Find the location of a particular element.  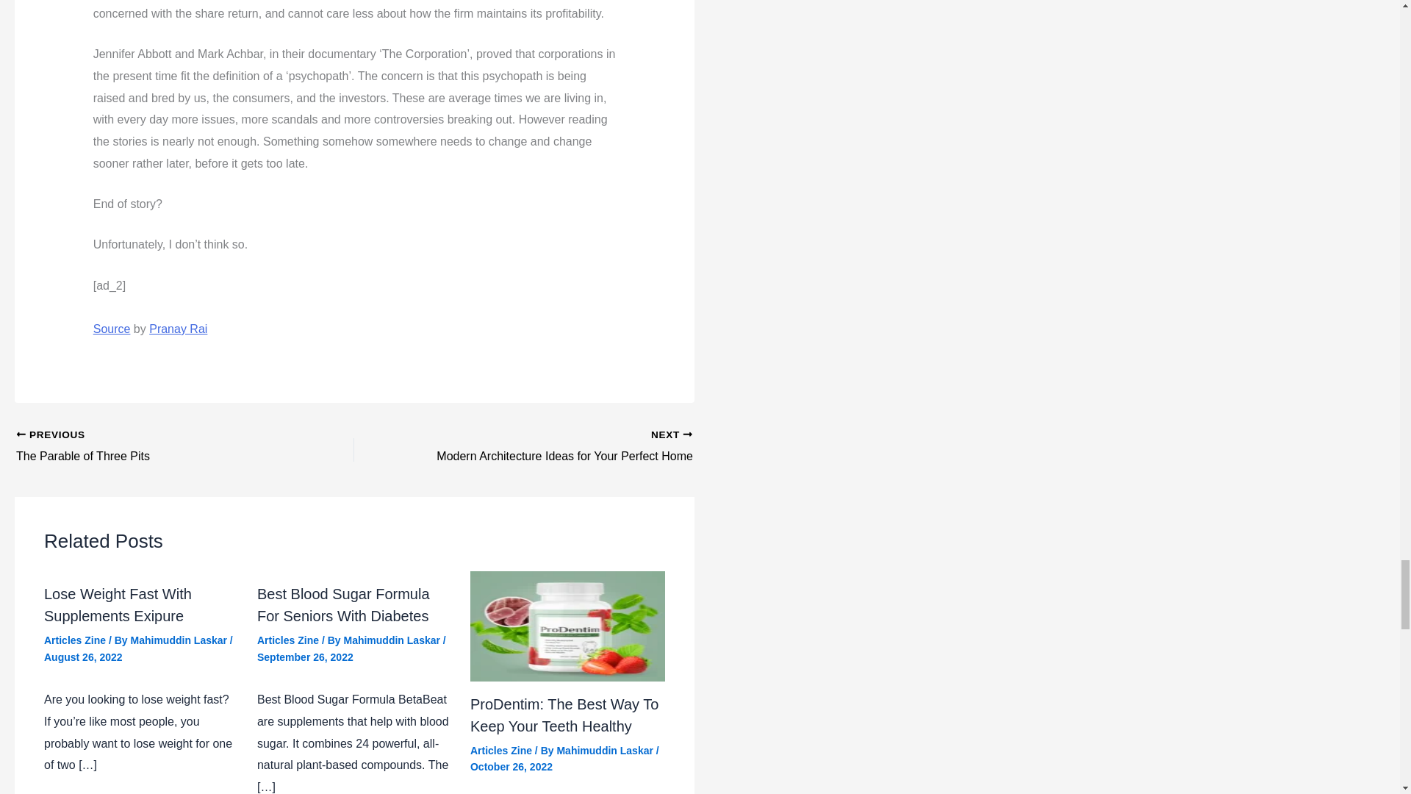

The Parable of Three Pits is located at coordinates (392, 640).